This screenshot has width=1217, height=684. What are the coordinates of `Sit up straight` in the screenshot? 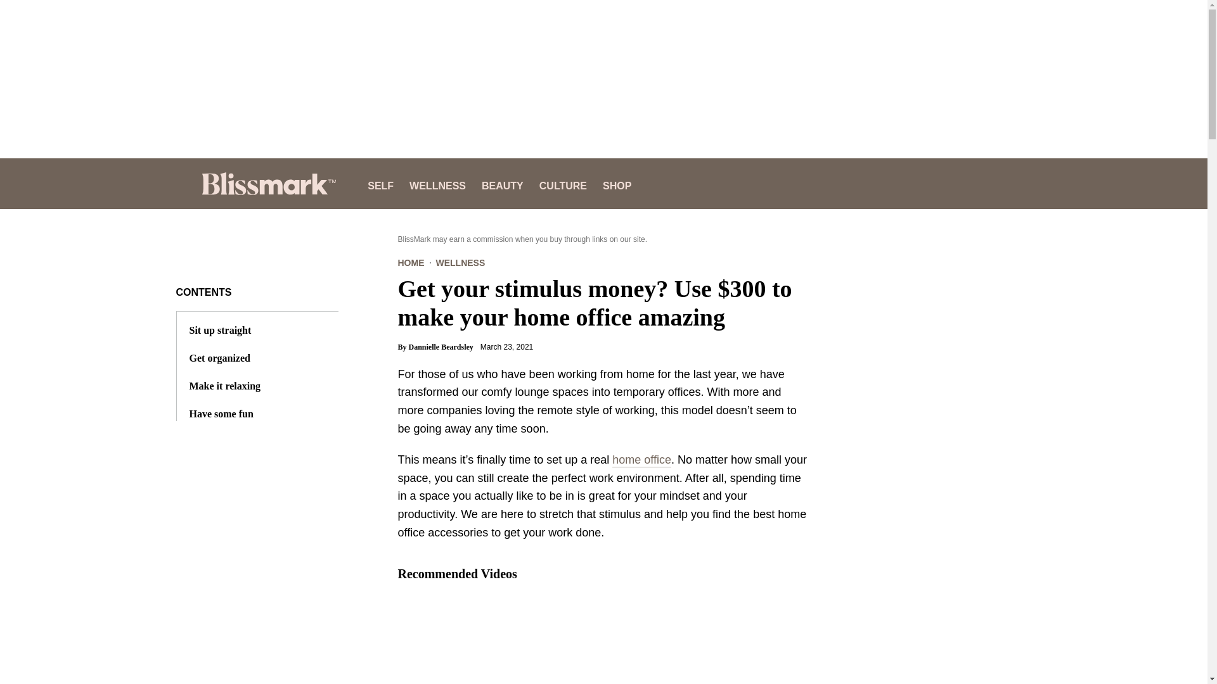 It's located at (219, 331).